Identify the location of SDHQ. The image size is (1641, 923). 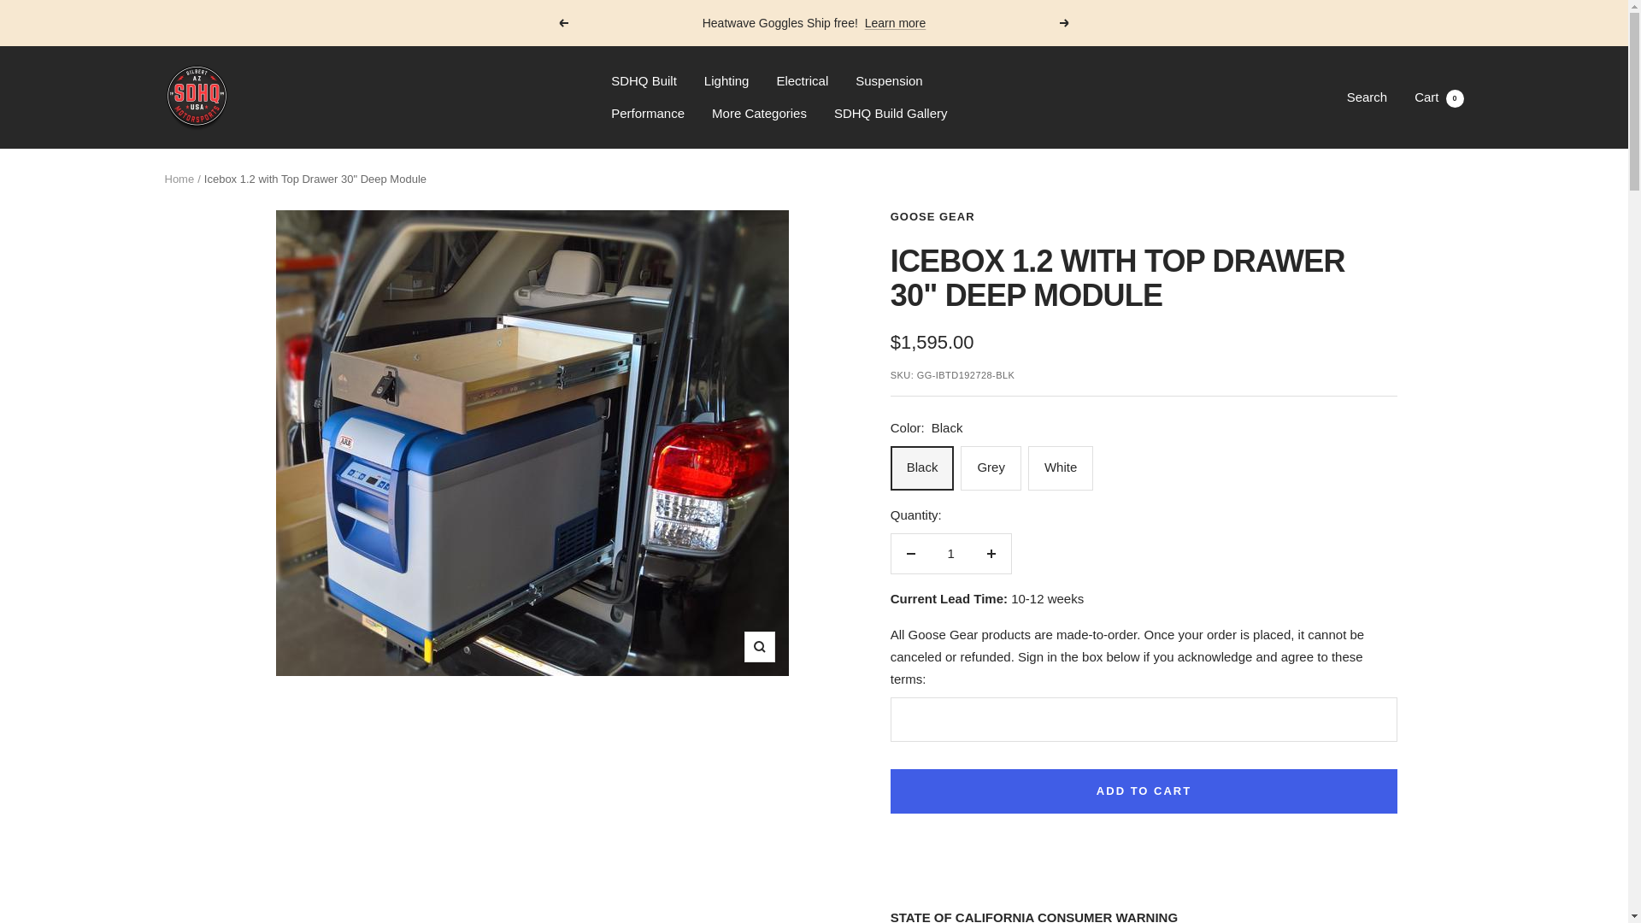
(196, 97).